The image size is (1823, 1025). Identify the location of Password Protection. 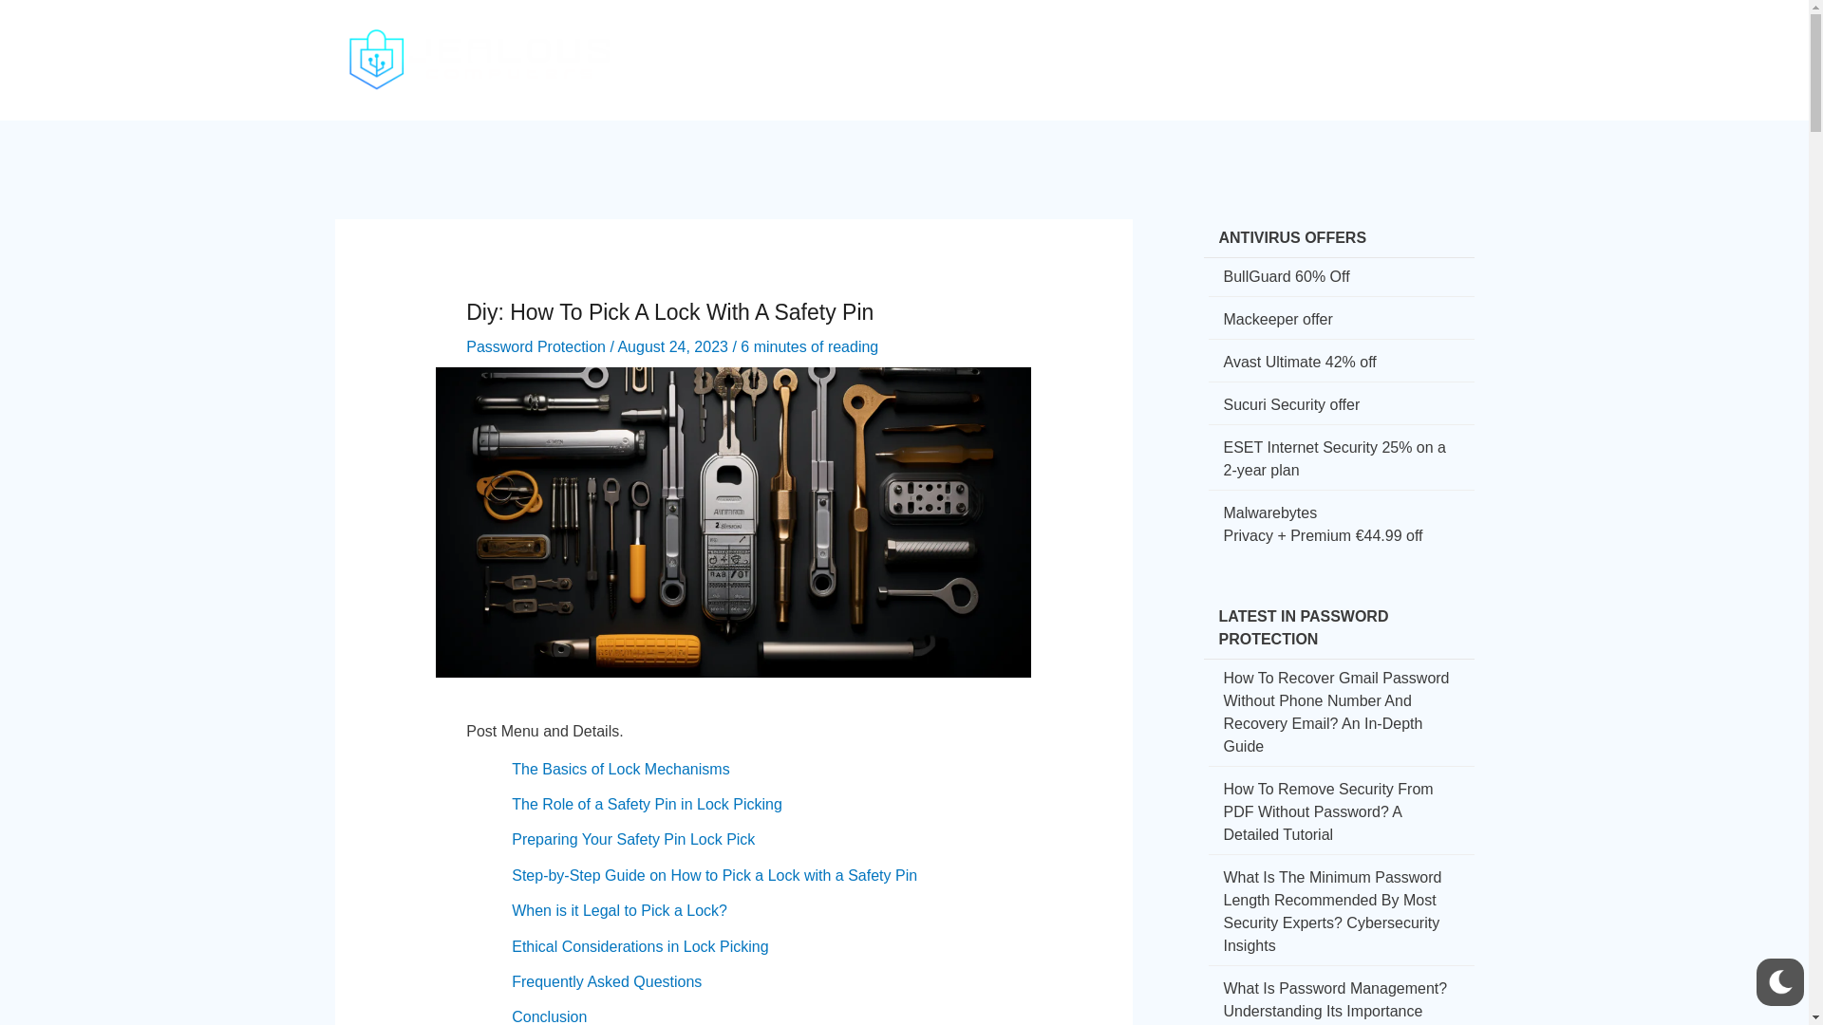
(536, 346).